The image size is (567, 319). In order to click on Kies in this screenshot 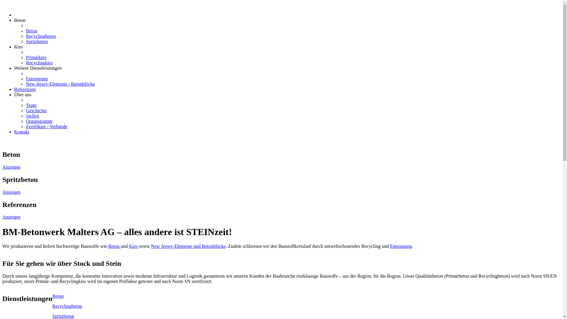, I will do `click(134, 246)`.